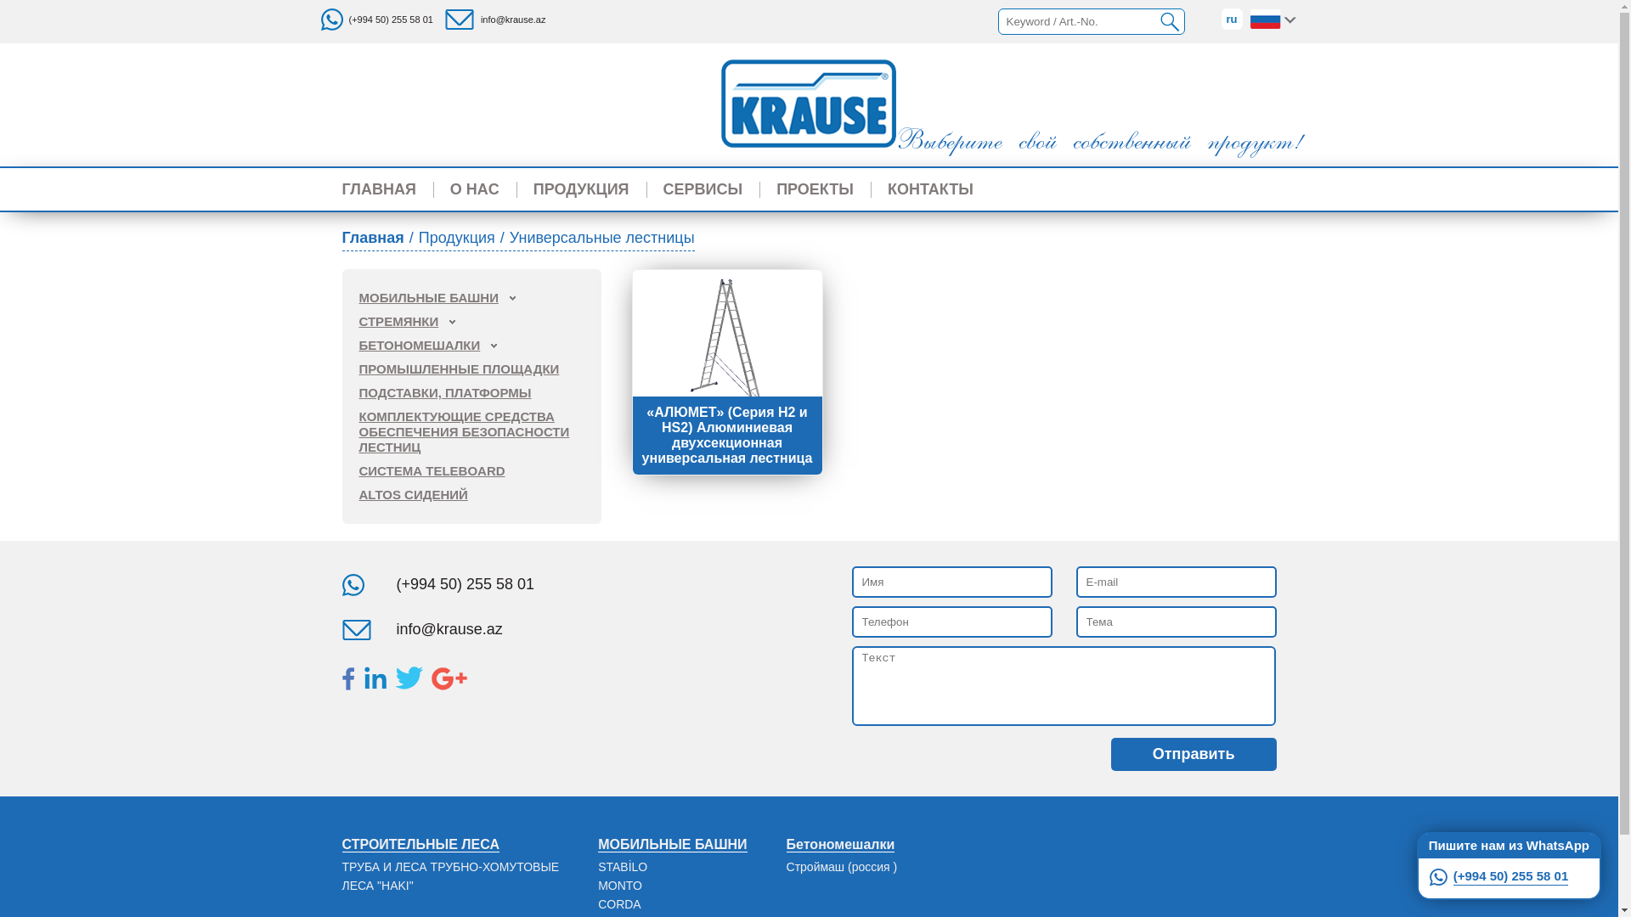 The height and width of the screenshot is (917, 1631). What do you see at coordinates (1509, 877) in the screenshot?
I see `(+994 50) 255 58 01` at bounding box center [1509, 877].